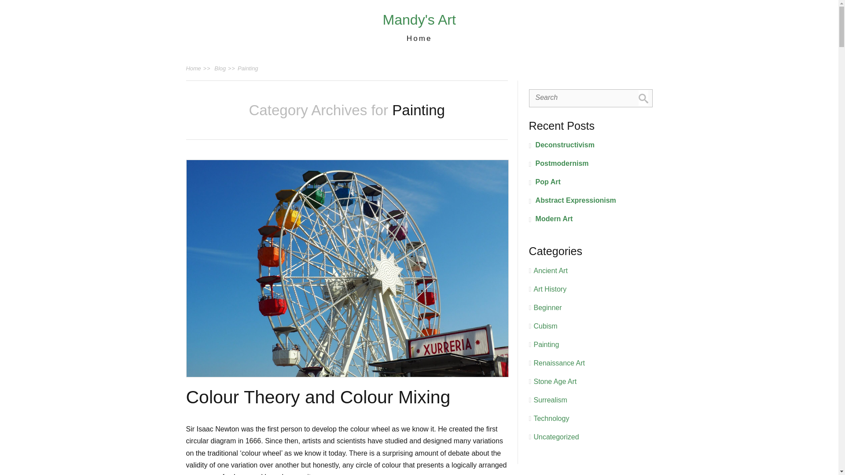 The image size is (845, 475). Describe the element at coordinates (591, 200) in the screenshot. I see `Abstract Expressionism` at that location.